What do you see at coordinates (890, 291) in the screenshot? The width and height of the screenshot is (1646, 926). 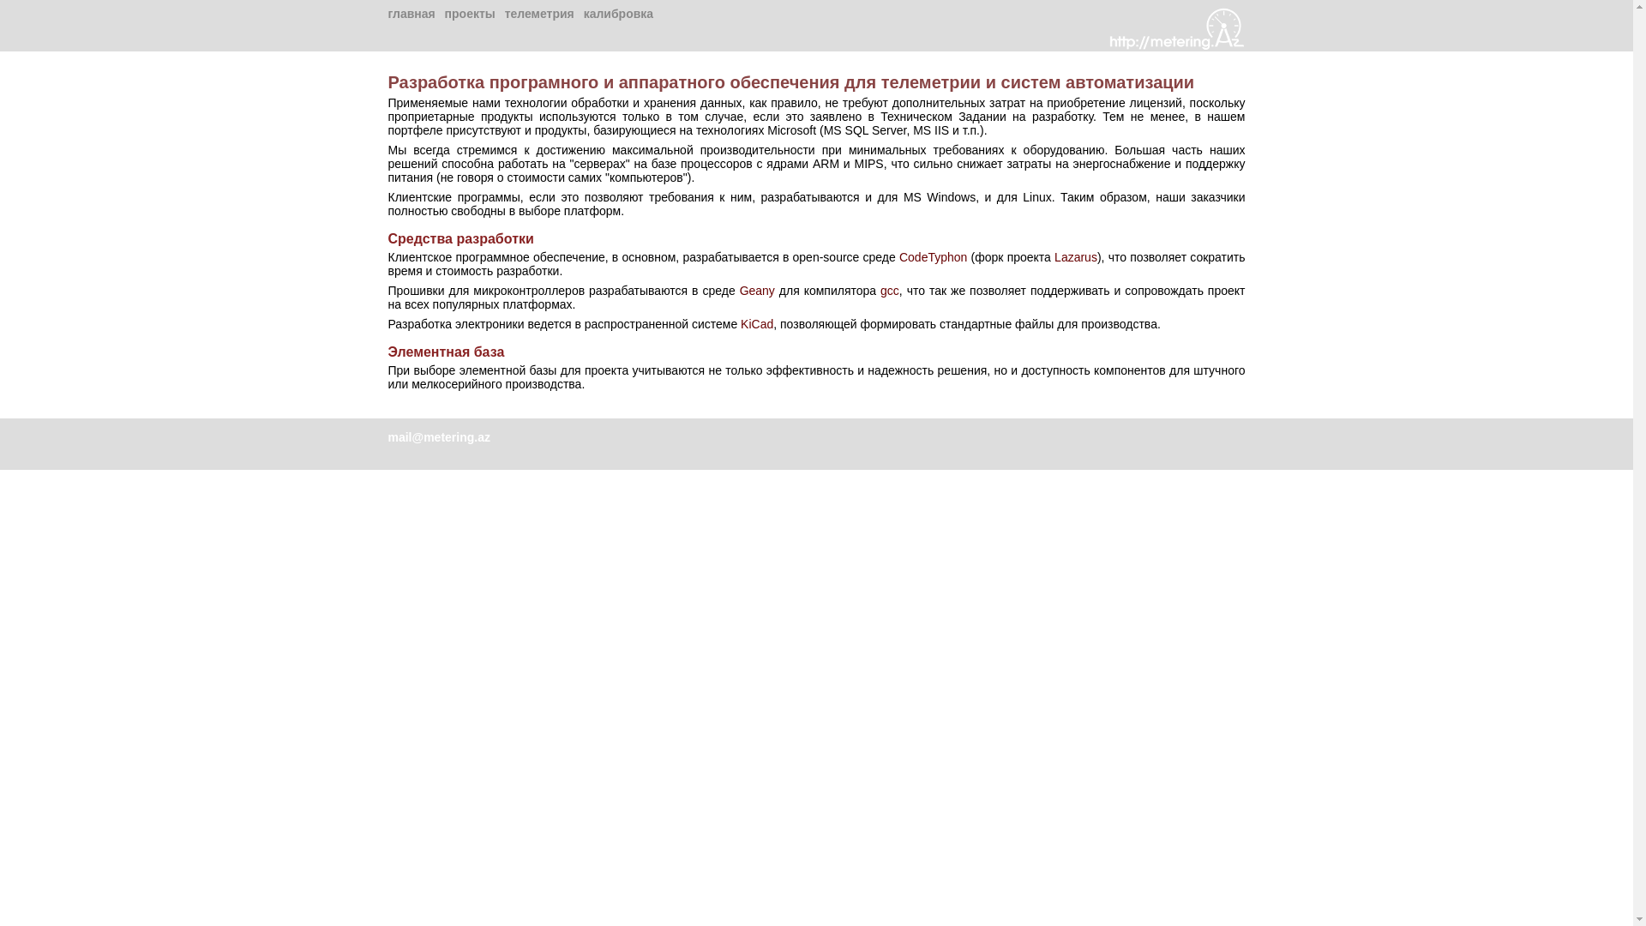 I see `gcc` at bounding box center [890, 291].